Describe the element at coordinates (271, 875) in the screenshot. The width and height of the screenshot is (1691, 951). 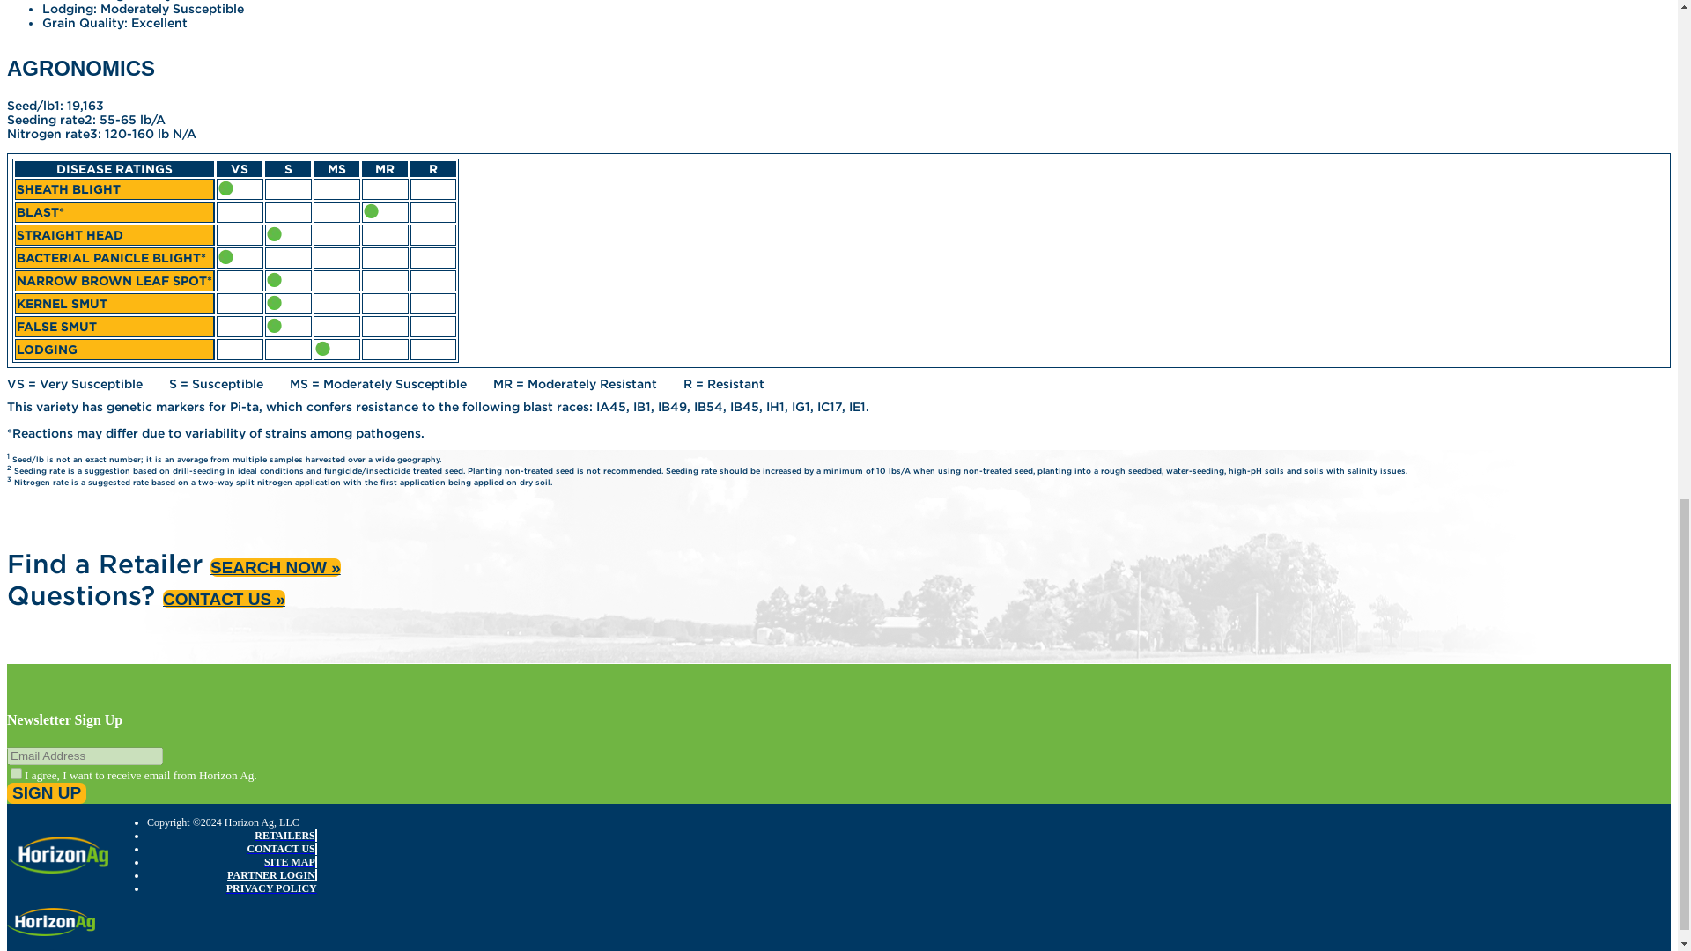
I see `PARTNER LOGIN` at that location.